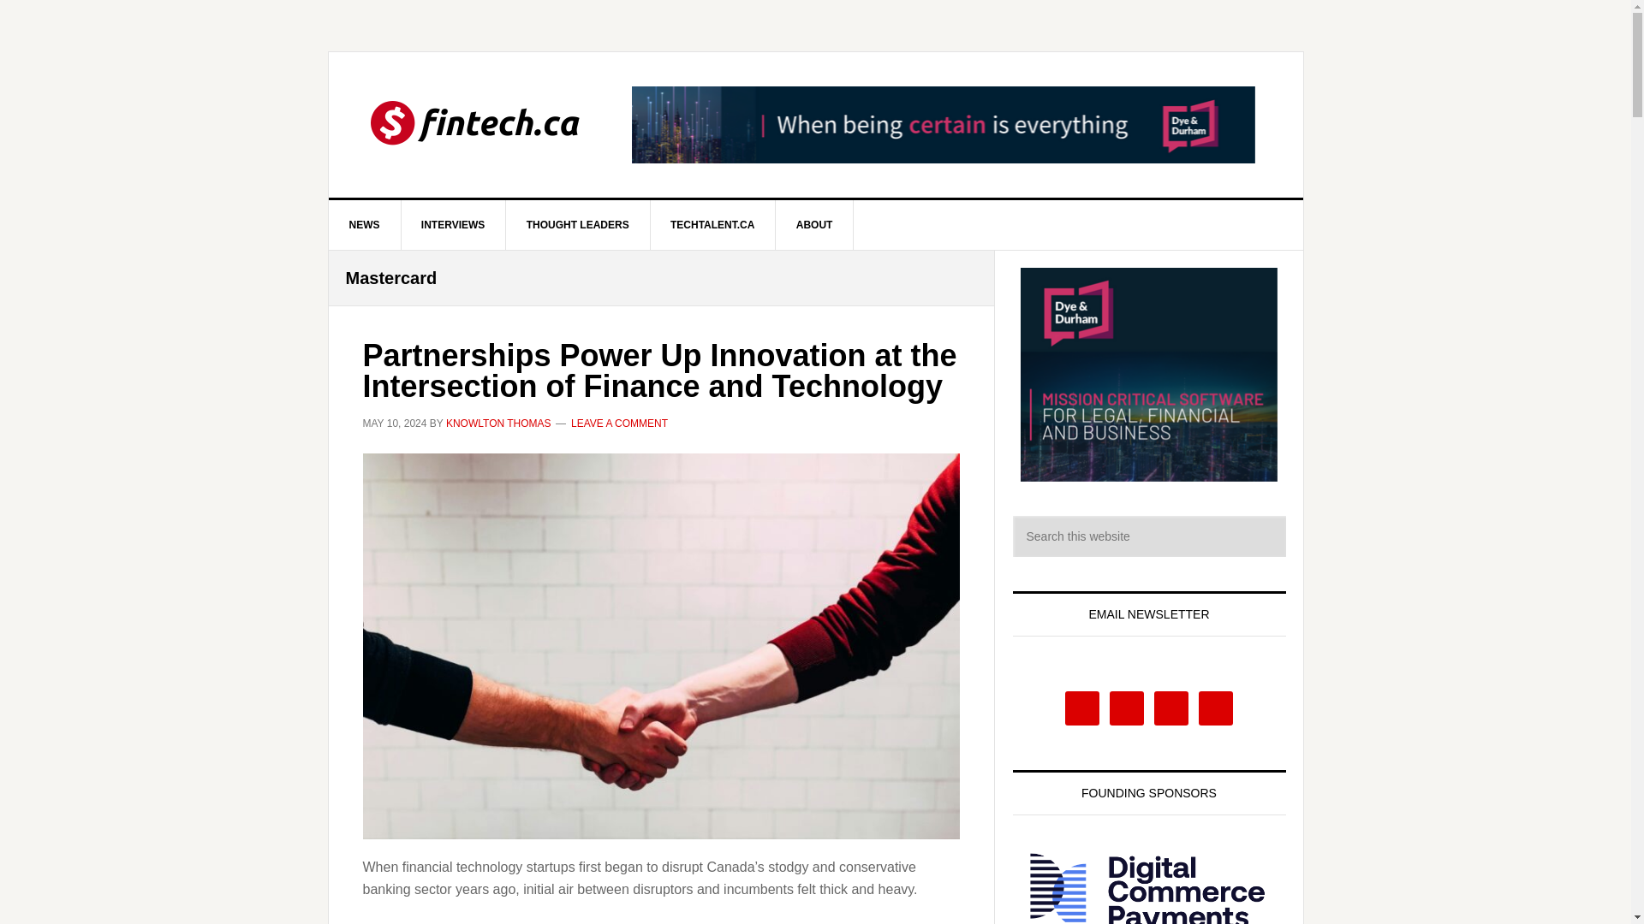 This screenshot has height=924, width=1644. Describe the element at coordinates (474, 125) in the screenshot. I see `FINTECH.CA` at that location.